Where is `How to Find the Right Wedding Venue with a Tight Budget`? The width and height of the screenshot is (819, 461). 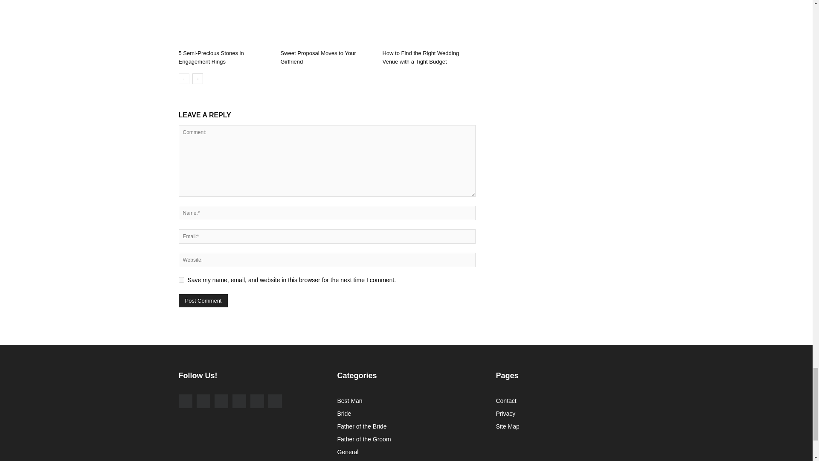 How to Find the Right Wedding Venue with a Tight Budget is located at coordinates (428, 23).